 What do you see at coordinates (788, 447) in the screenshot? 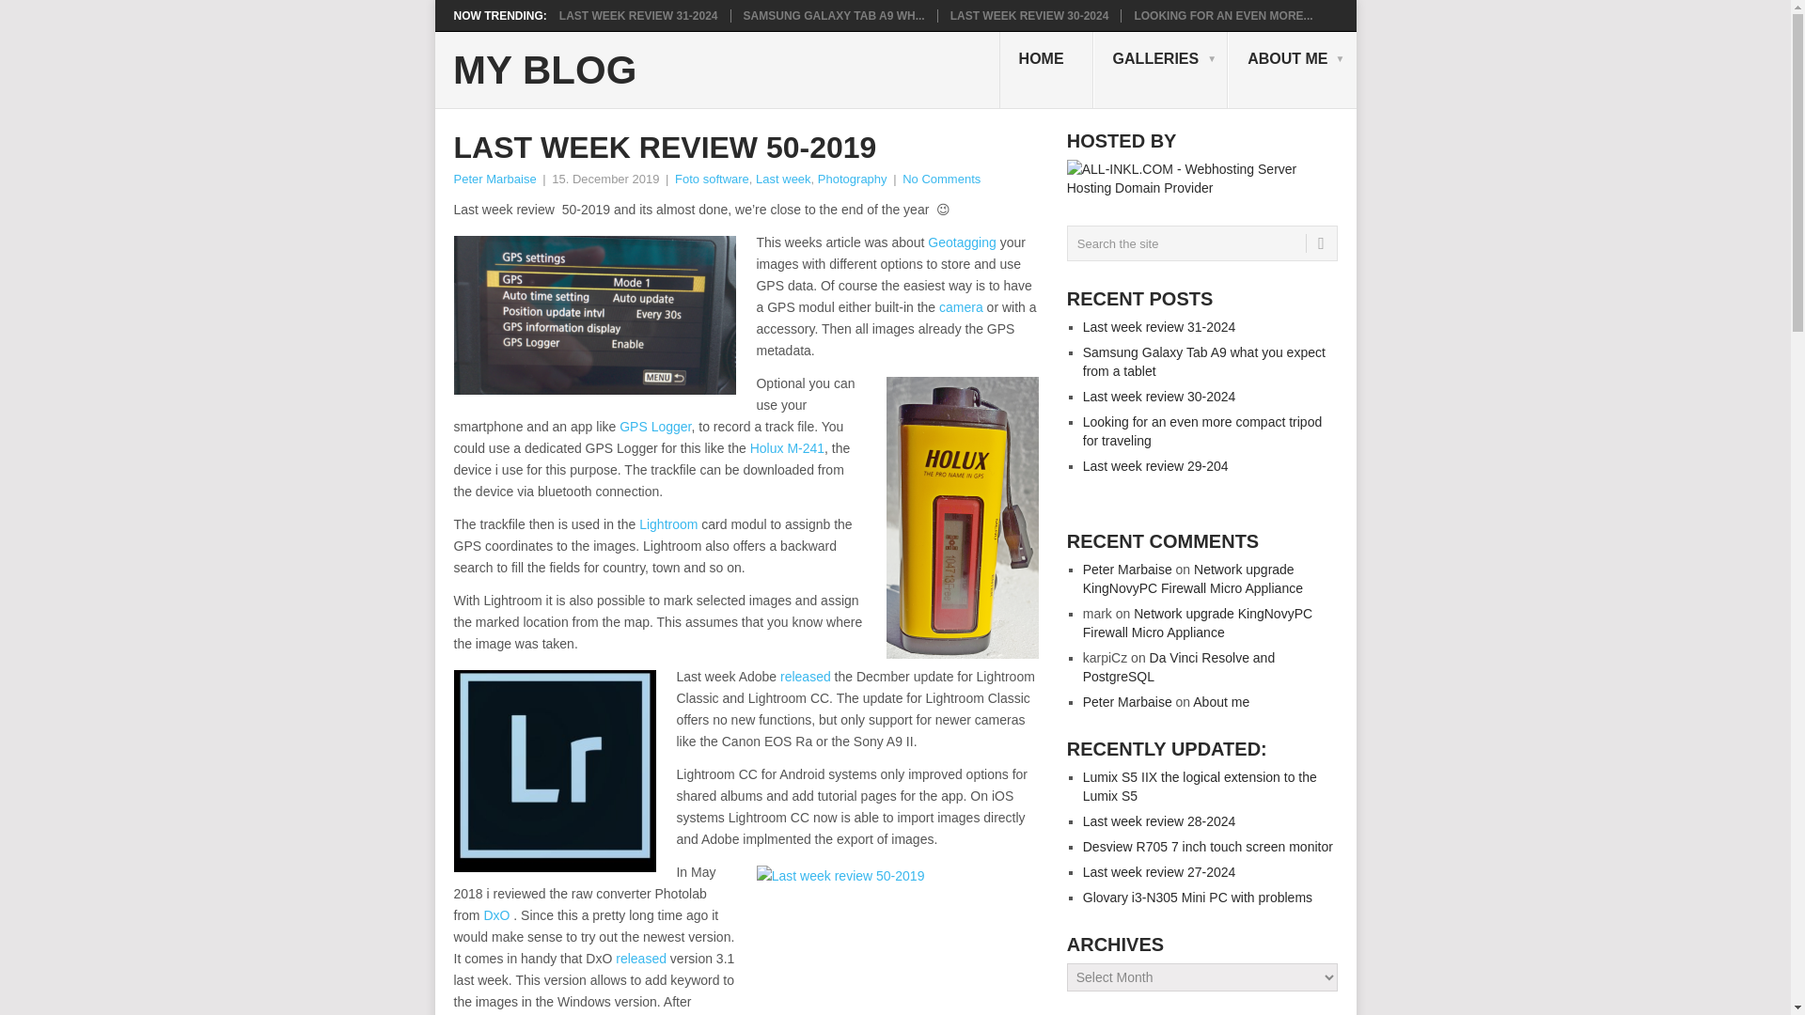
I see `Holux M-241` at bounding box center [788, 447].